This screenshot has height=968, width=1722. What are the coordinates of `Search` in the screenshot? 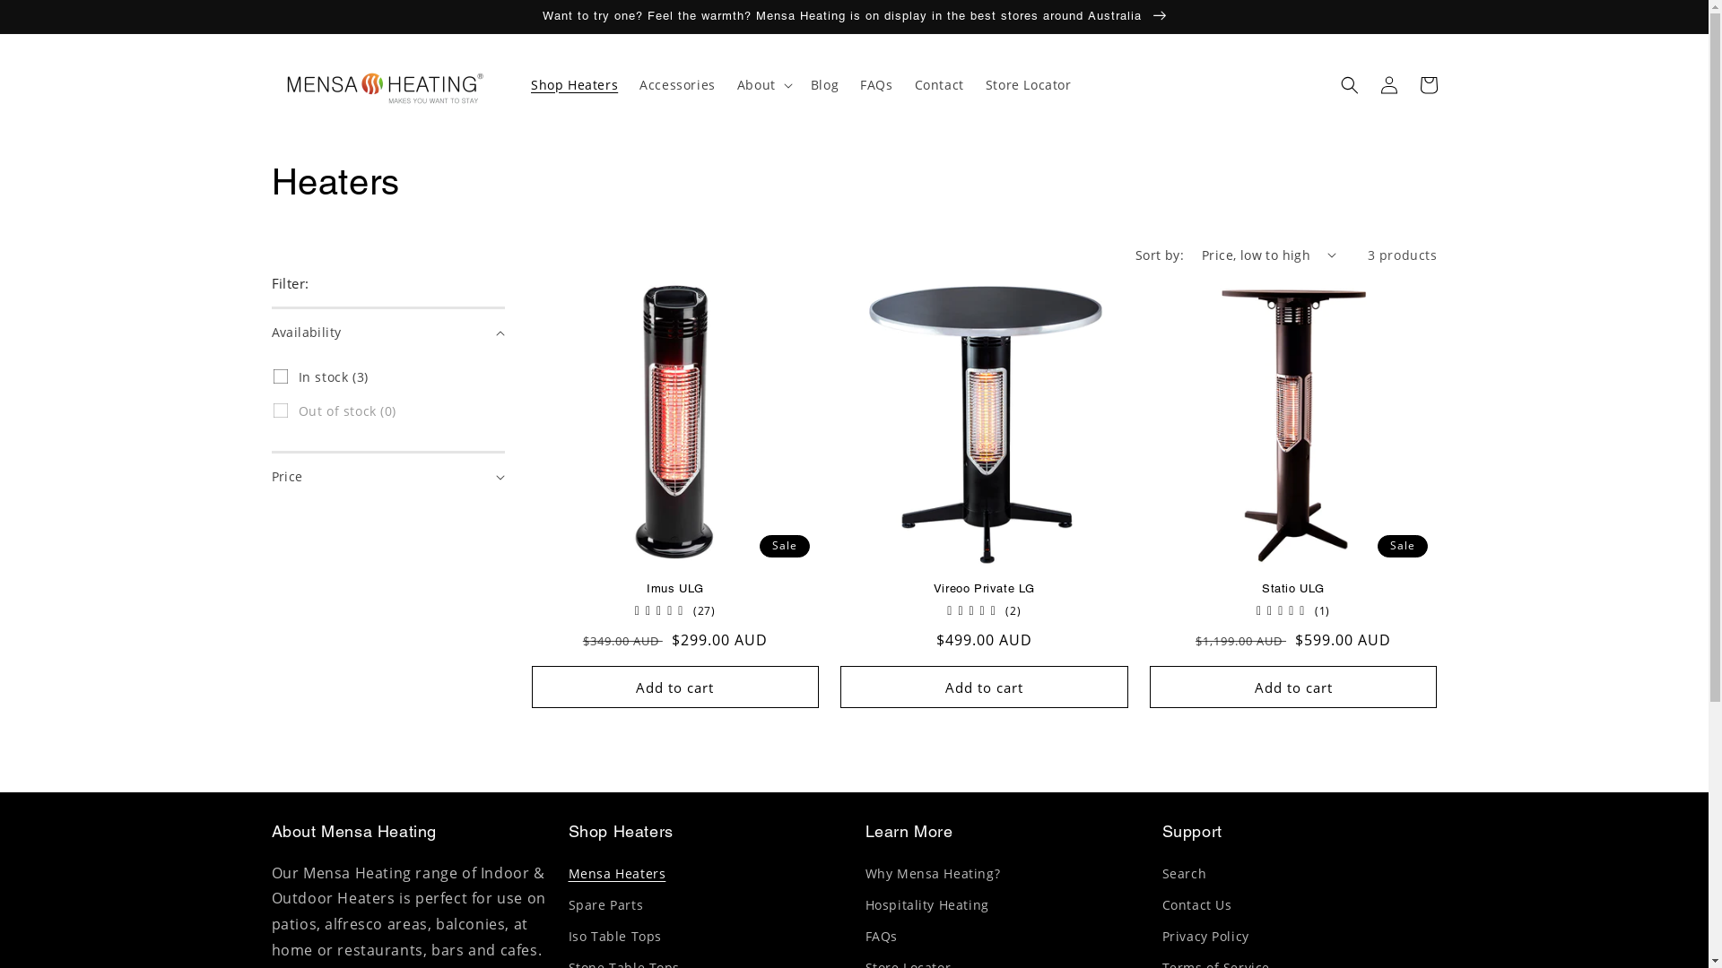 It's located at (1185, 876).